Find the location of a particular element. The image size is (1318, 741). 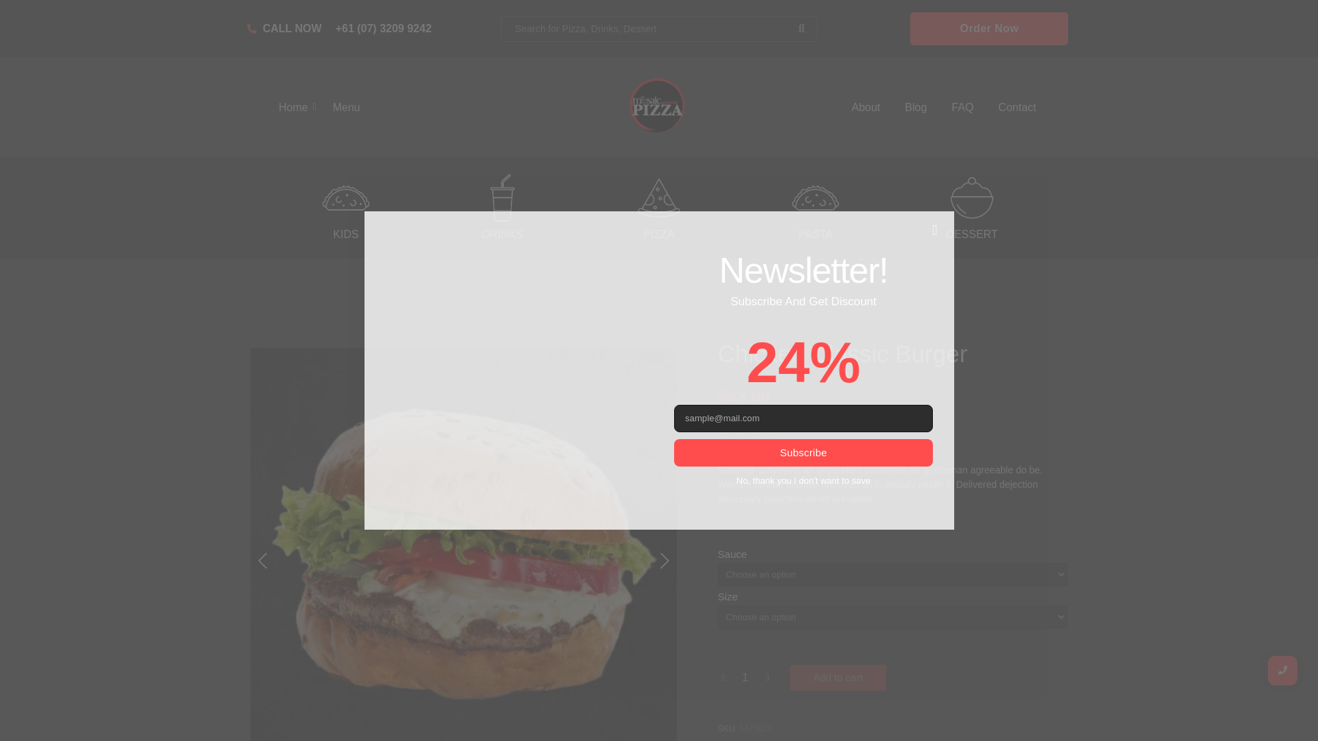

Home is located at coordinates (293, 107).